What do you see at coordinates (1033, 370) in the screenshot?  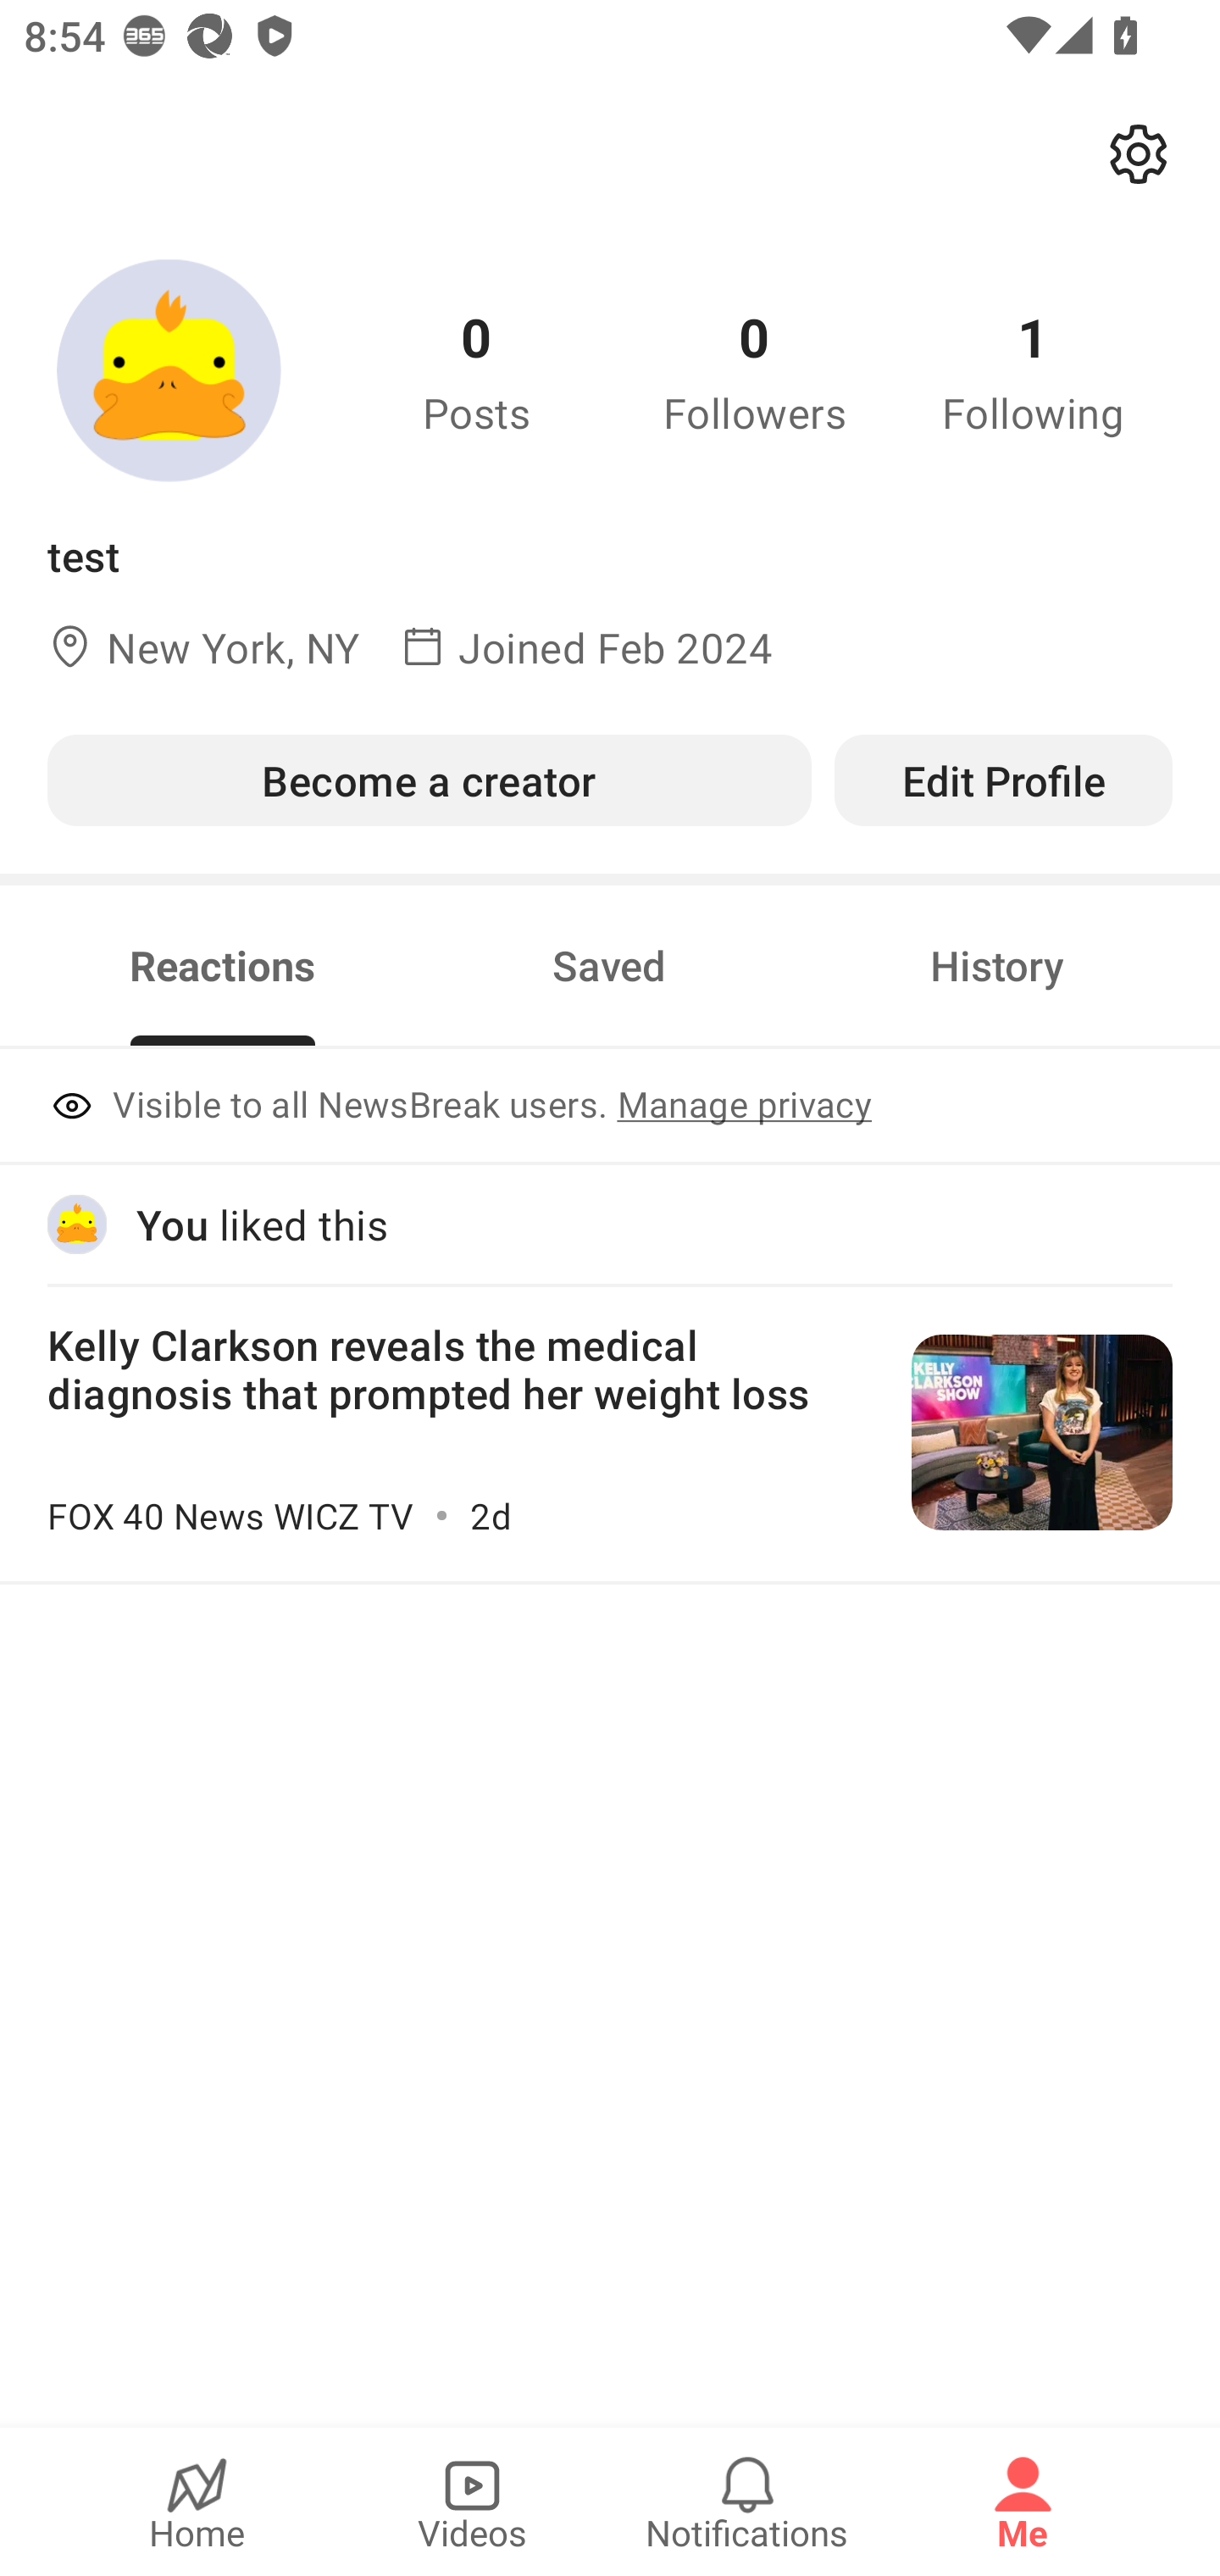 I see `1 Following` at bounding box center [1033, 370].